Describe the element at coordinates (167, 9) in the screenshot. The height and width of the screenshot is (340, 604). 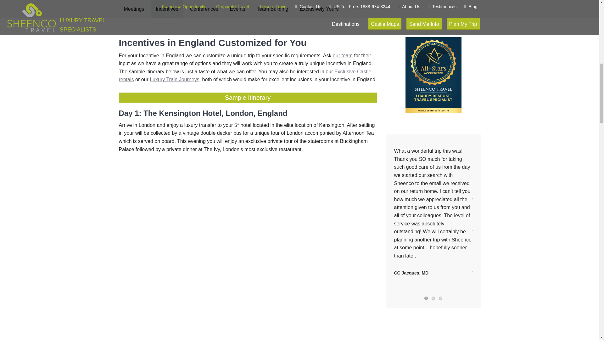
I see `Incentives` at that location.